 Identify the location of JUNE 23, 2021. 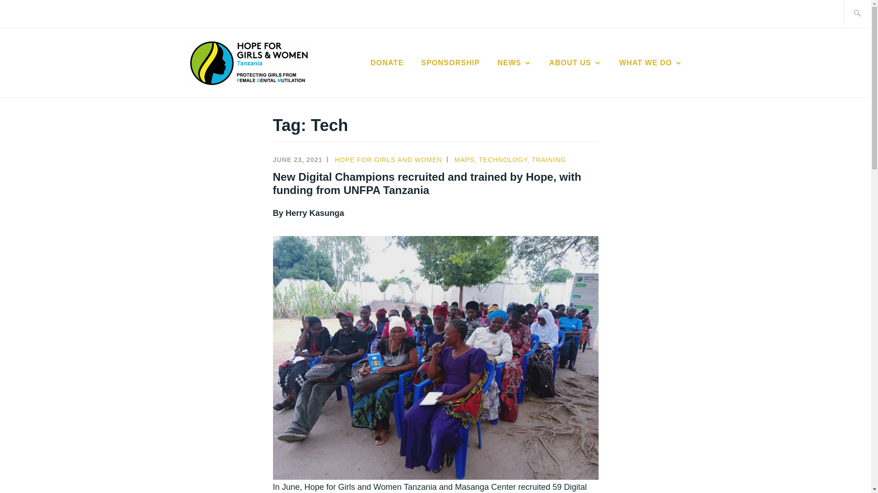
(297, 160).